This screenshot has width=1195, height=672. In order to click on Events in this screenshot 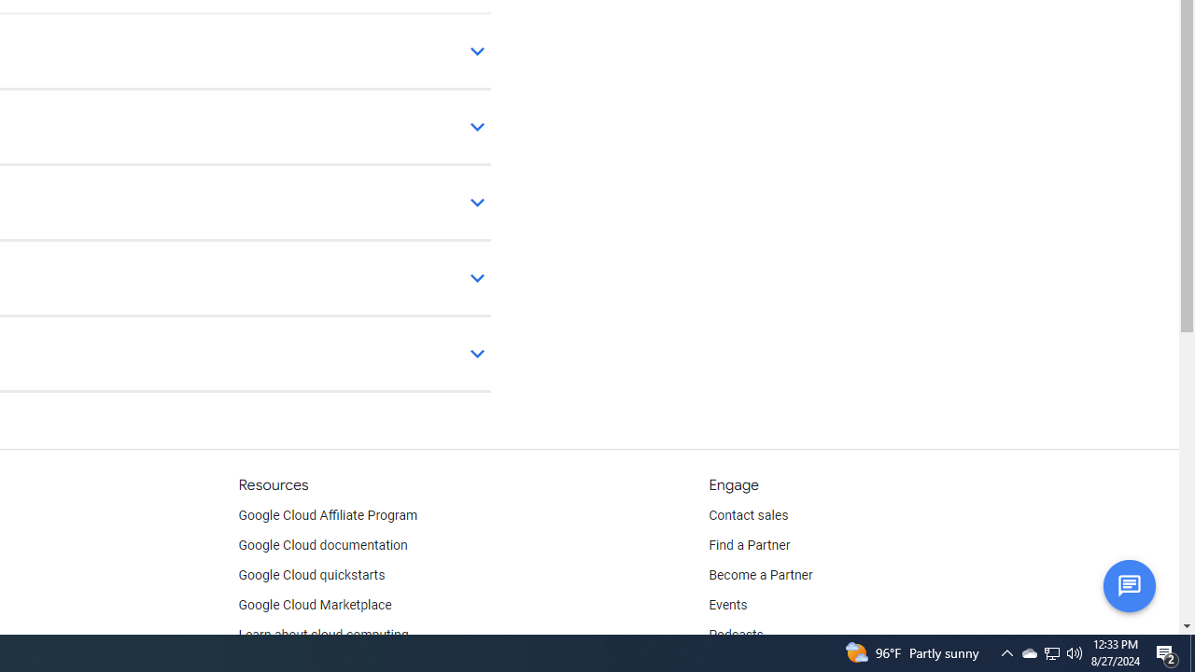, I will do `click(728, 605)`.